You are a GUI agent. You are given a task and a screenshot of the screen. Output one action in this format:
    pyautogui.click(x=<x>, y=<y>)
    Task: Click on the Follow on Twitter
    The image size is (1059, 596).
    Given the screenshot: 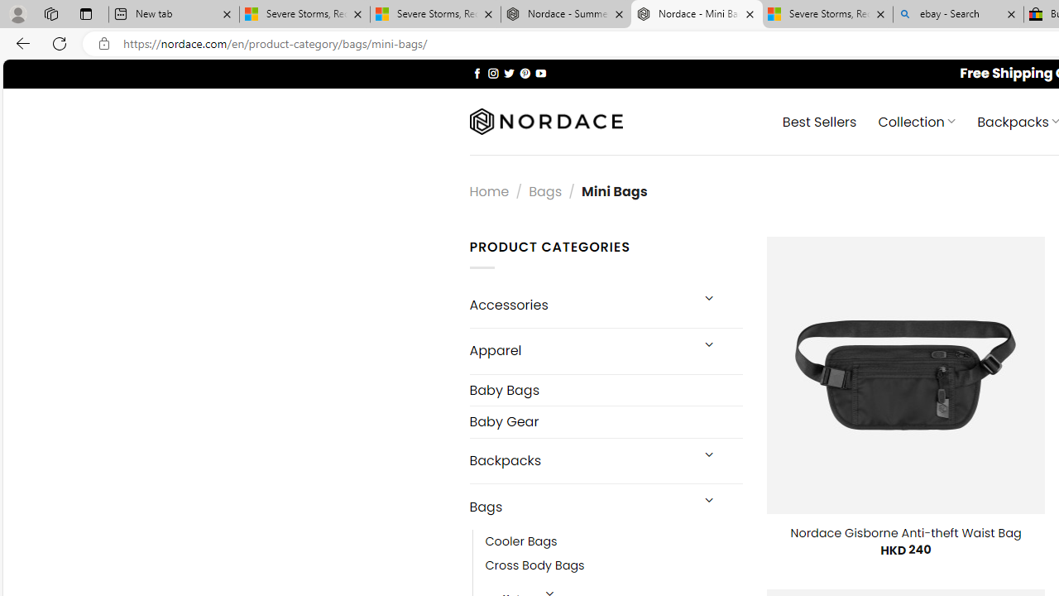 What is the action you would take?
    pyautogui.click(x=510, y=73)
    